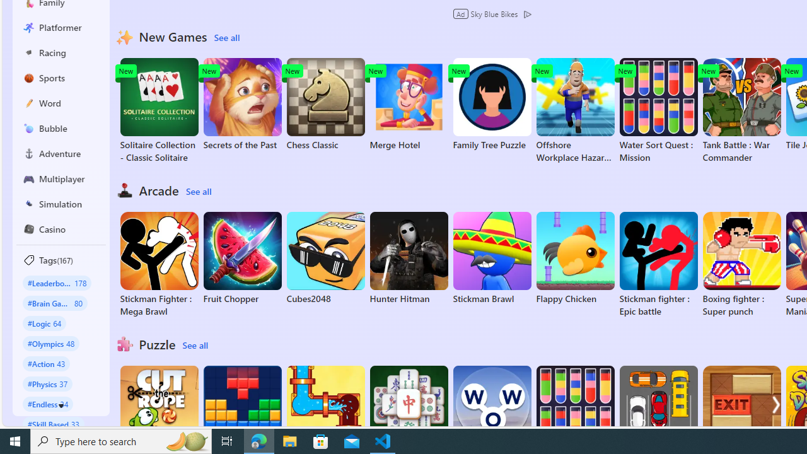 This screenshot has height=454, width=807. I want to click on Chess Classic, so click(325, 105).